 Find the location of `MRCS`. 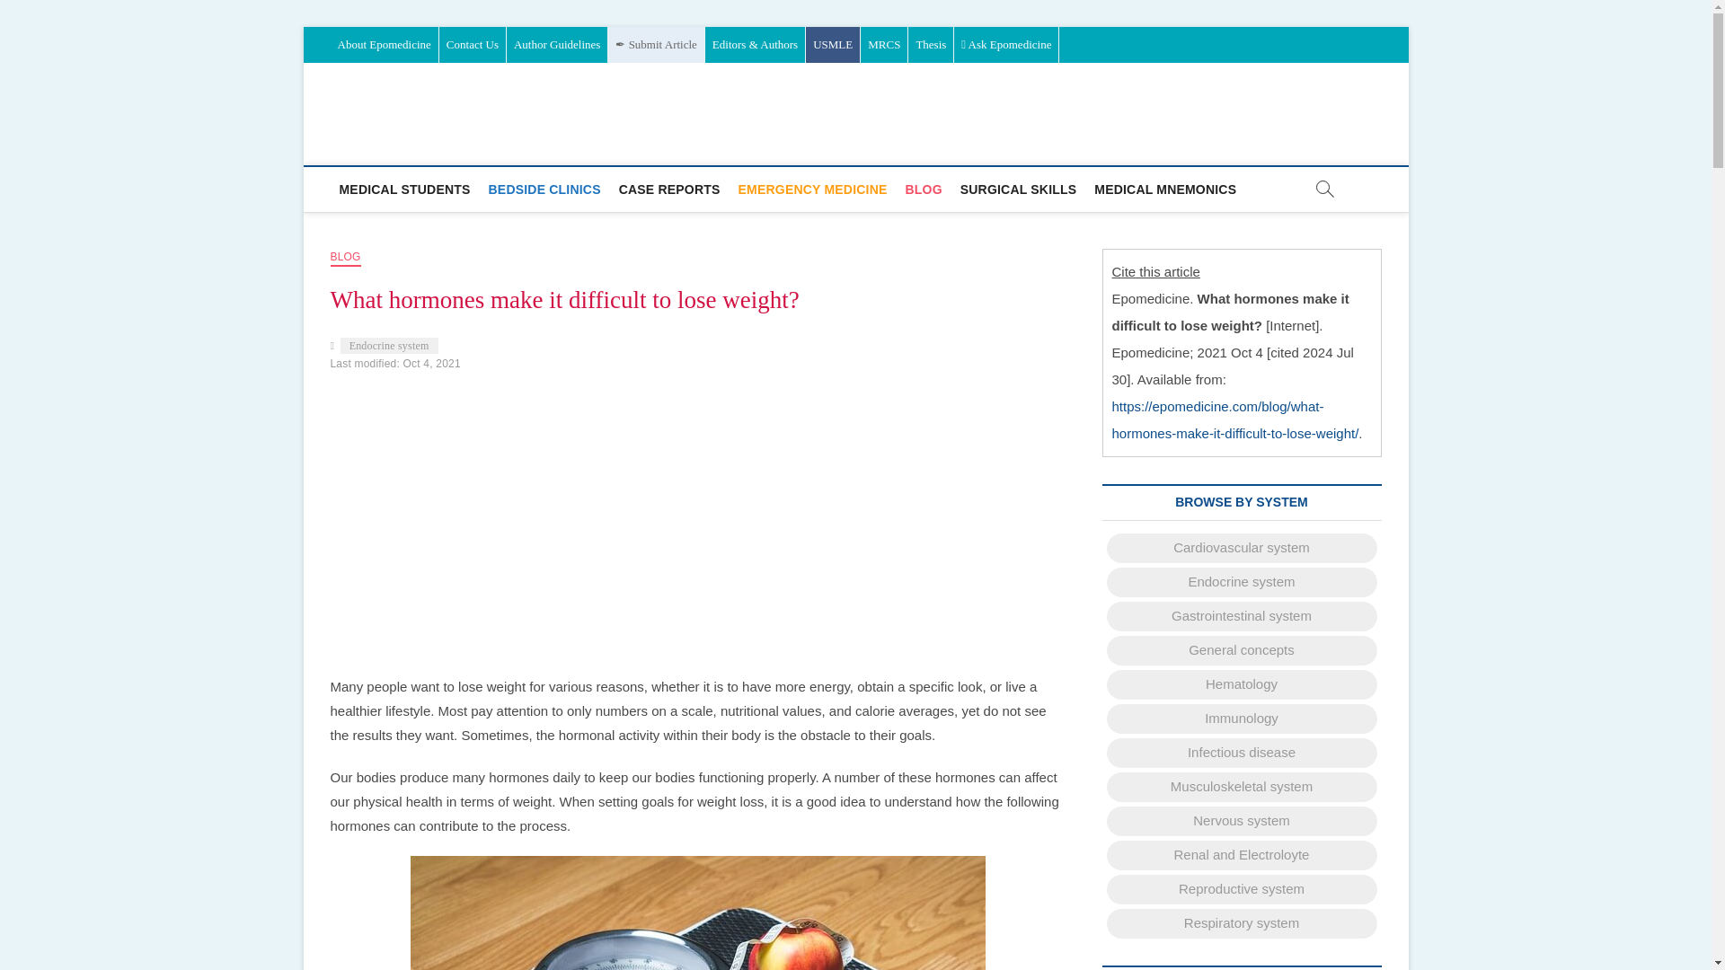

MRCS is located at coordinates (884, 45).